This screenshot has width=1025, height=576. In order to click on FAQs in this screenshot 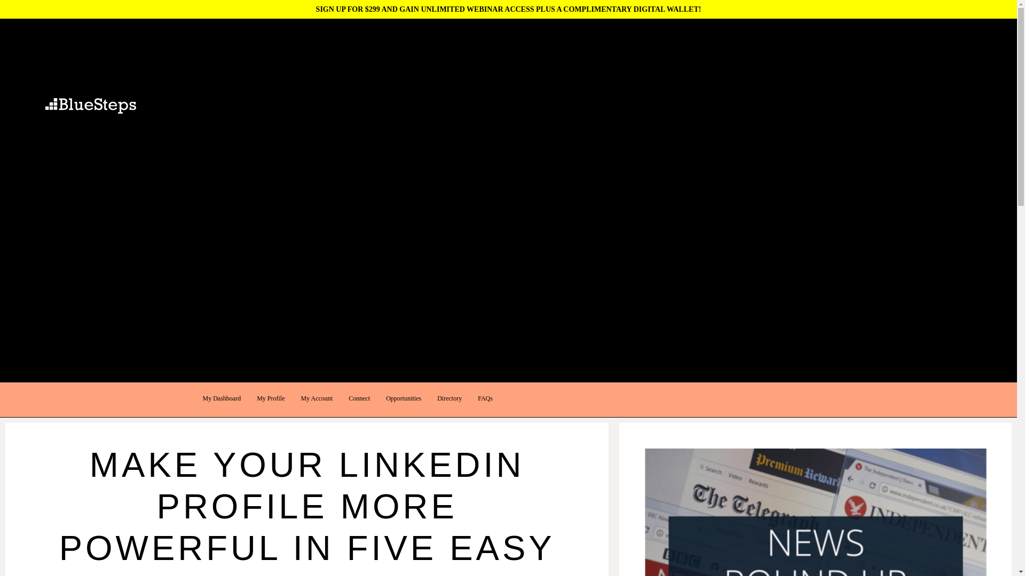, I will do `click(485, 398)`.